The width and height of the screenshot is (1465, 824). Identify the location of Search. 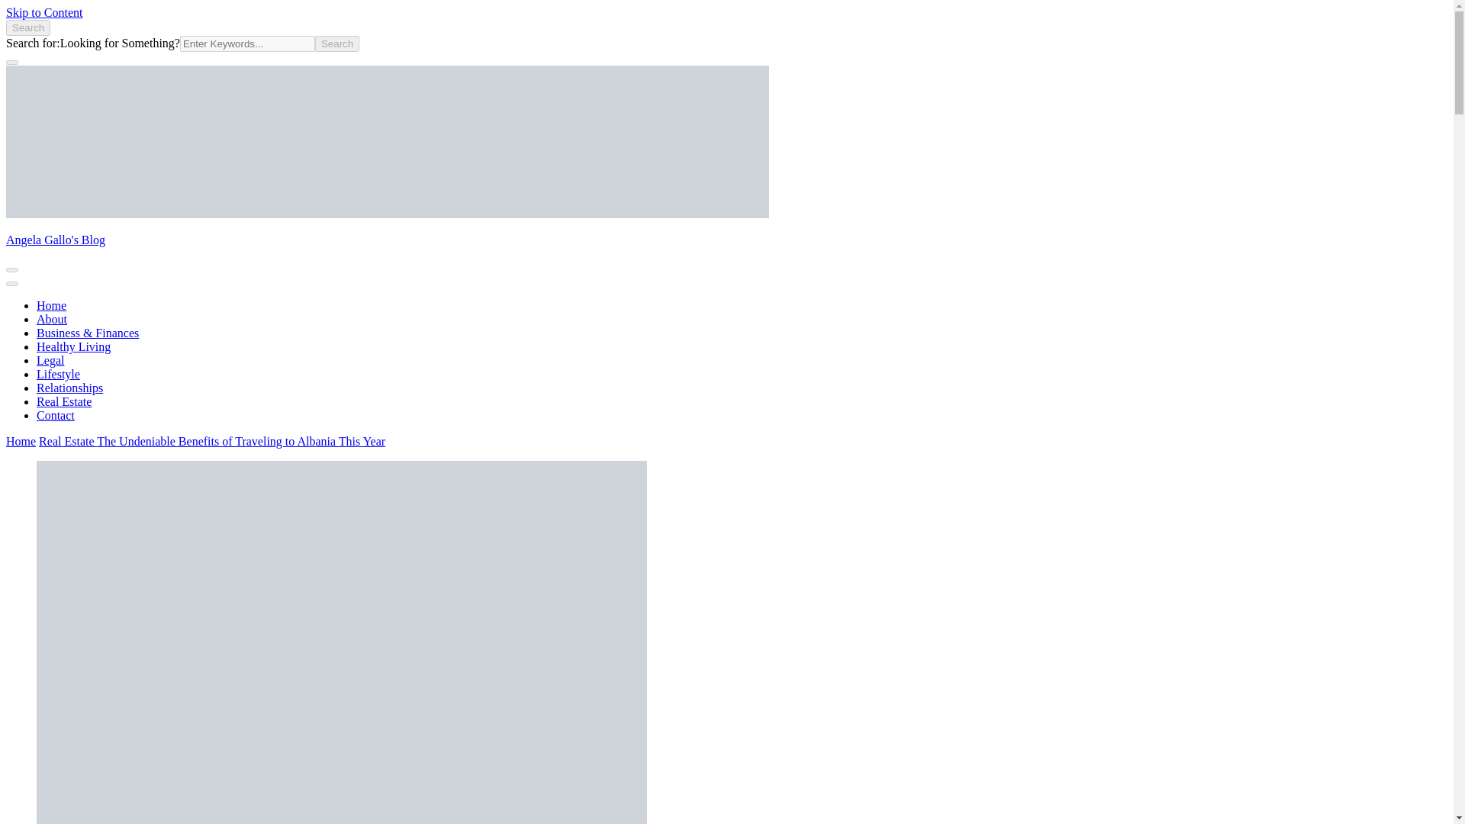
(336, 44).